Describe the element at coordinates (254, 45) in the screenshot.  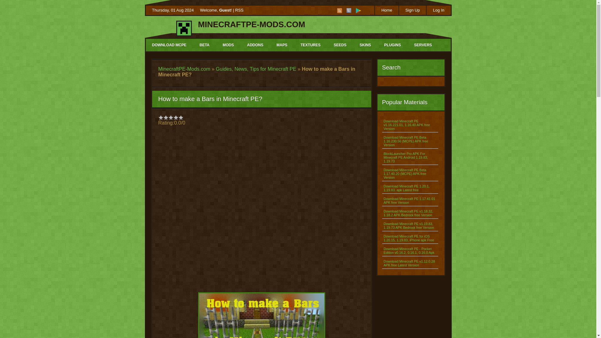
I see `ADDONS` at that location.